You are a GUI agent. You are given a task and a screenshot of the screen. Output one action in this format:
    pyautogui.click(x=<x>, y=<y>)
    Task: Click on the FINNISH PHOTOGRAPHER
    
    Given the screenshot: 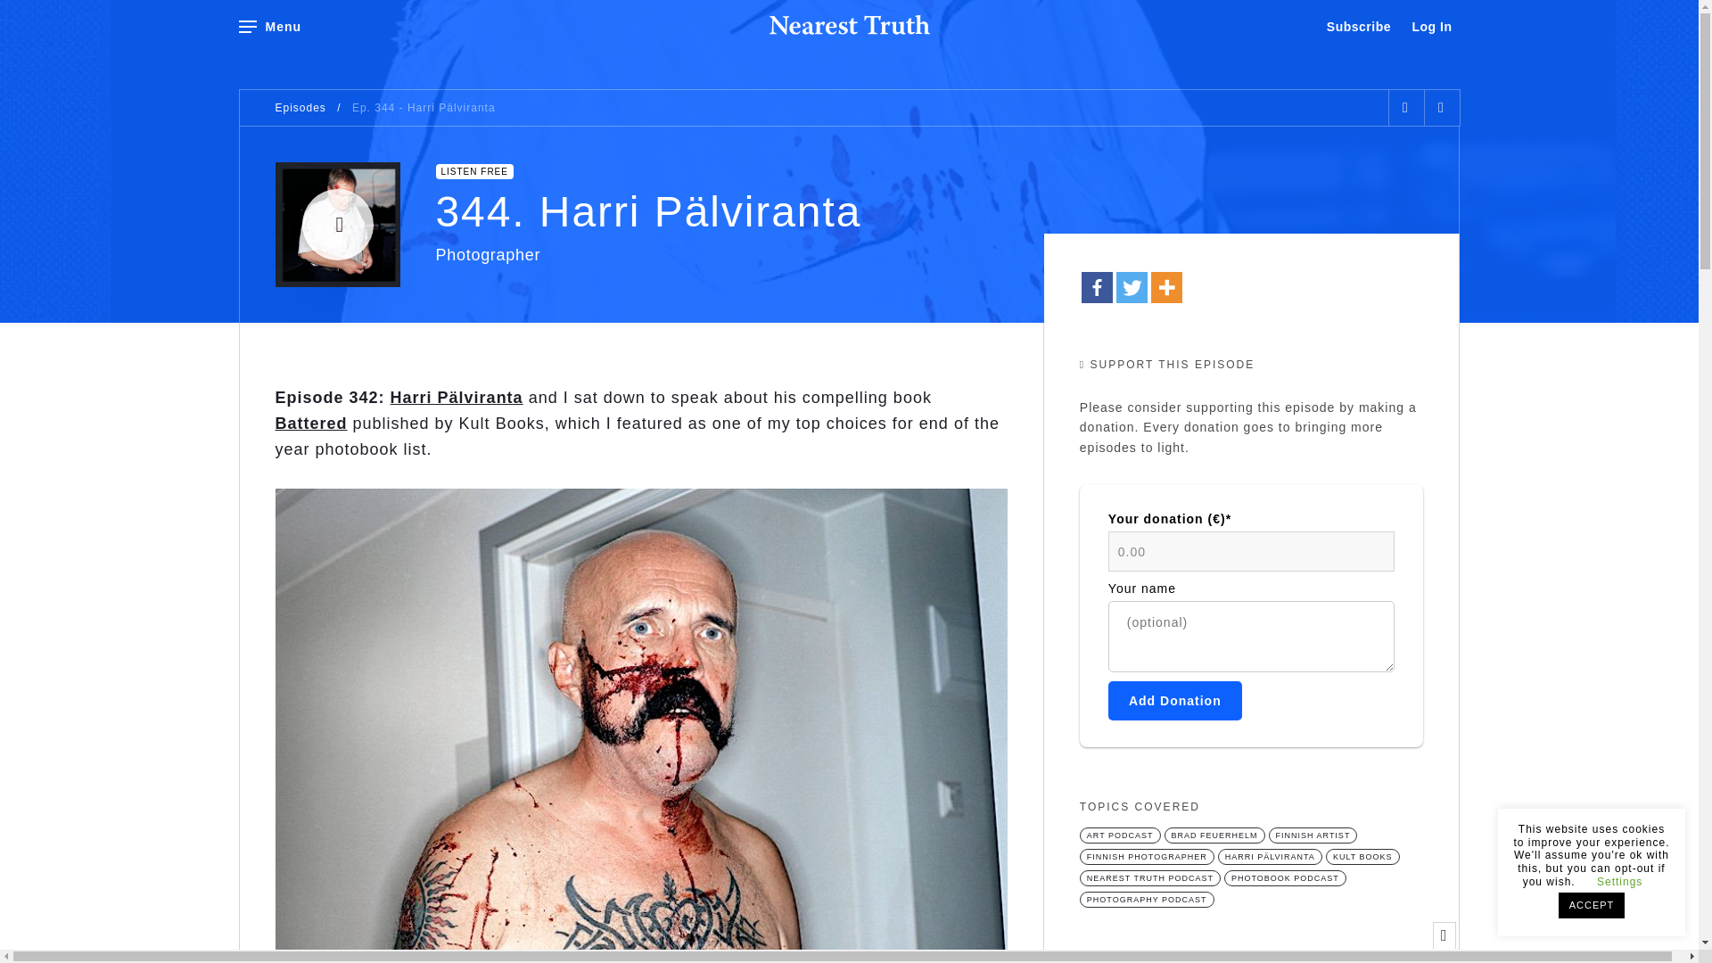 What is the action you would take?
    pyautogui.click(x=1147, y=856)
    